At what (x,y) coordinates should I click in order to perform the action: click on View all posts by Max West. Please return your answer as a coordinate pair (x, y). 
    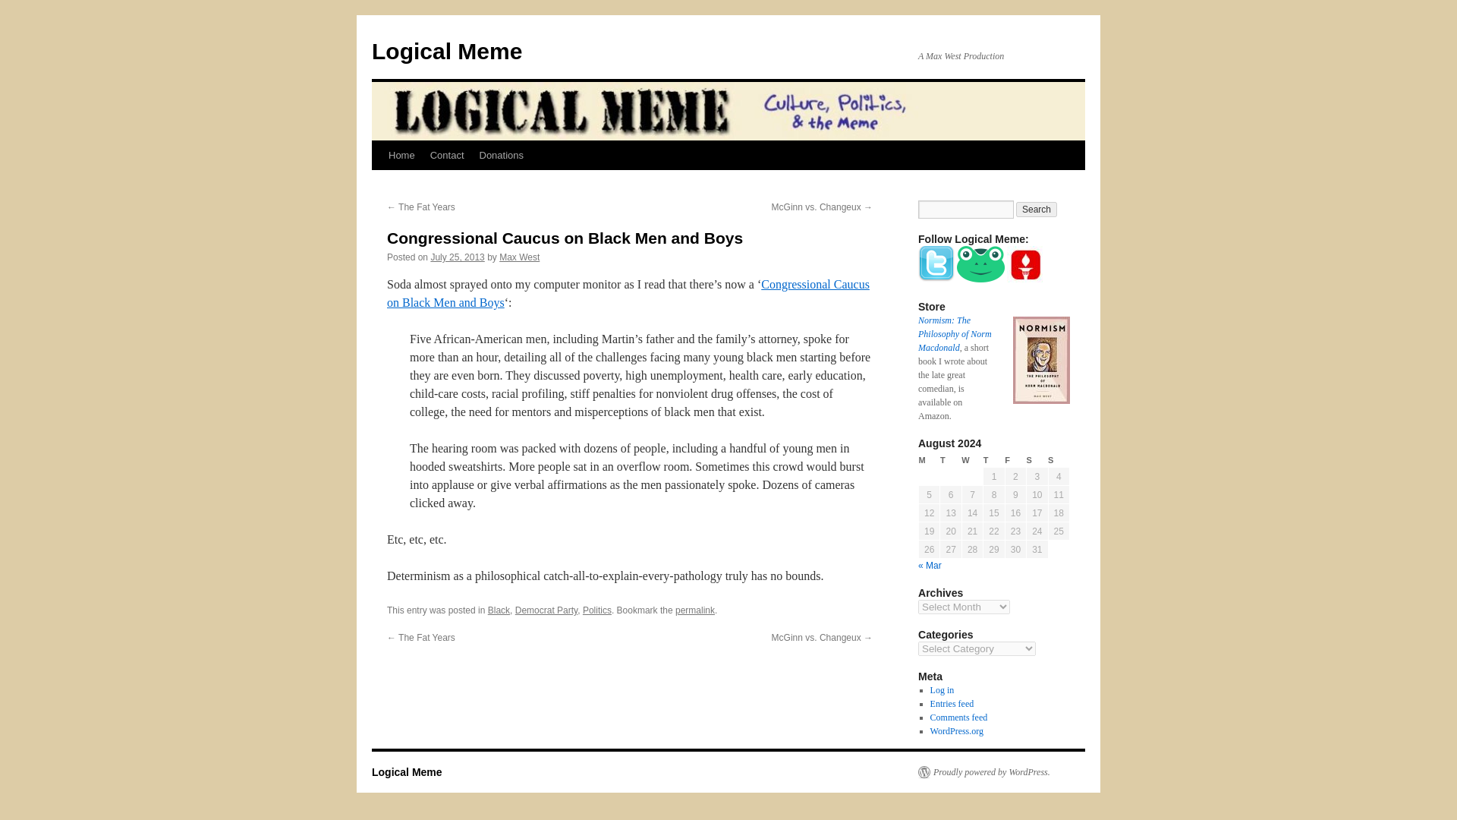
    Looking at the image, I should click on (519, 257).